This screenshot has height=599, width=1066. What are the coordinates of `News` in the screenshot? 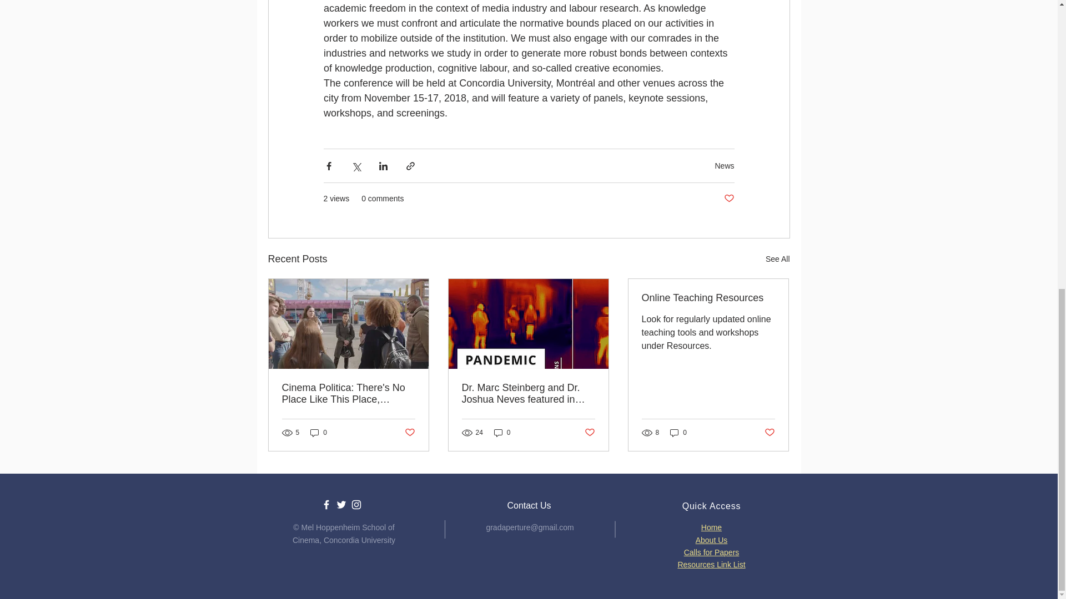 It's located at (724, 165).